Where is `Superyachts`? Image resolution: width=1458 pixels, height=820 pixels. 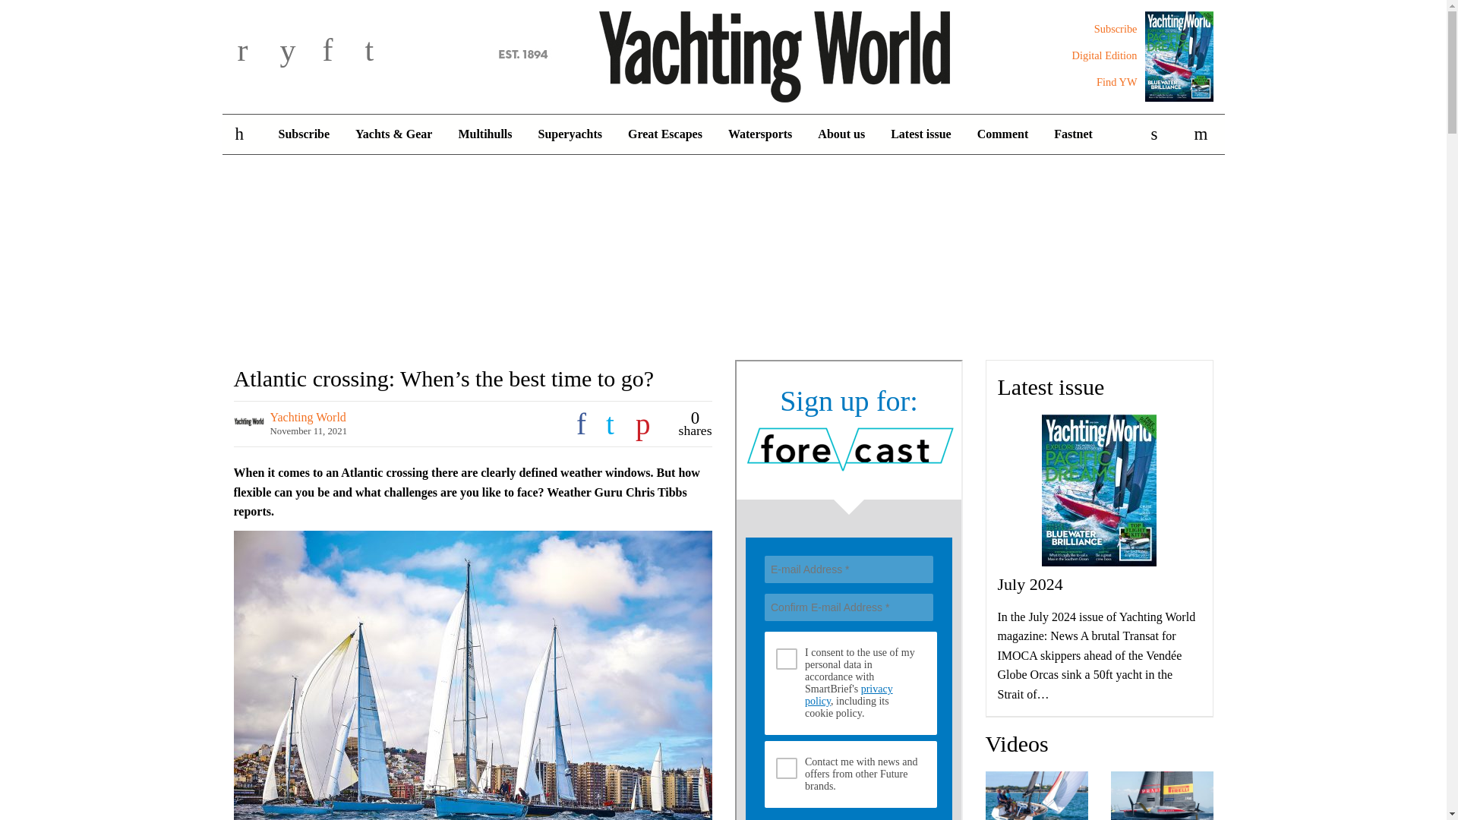
Superyachts is located at coordinates (570, 134).